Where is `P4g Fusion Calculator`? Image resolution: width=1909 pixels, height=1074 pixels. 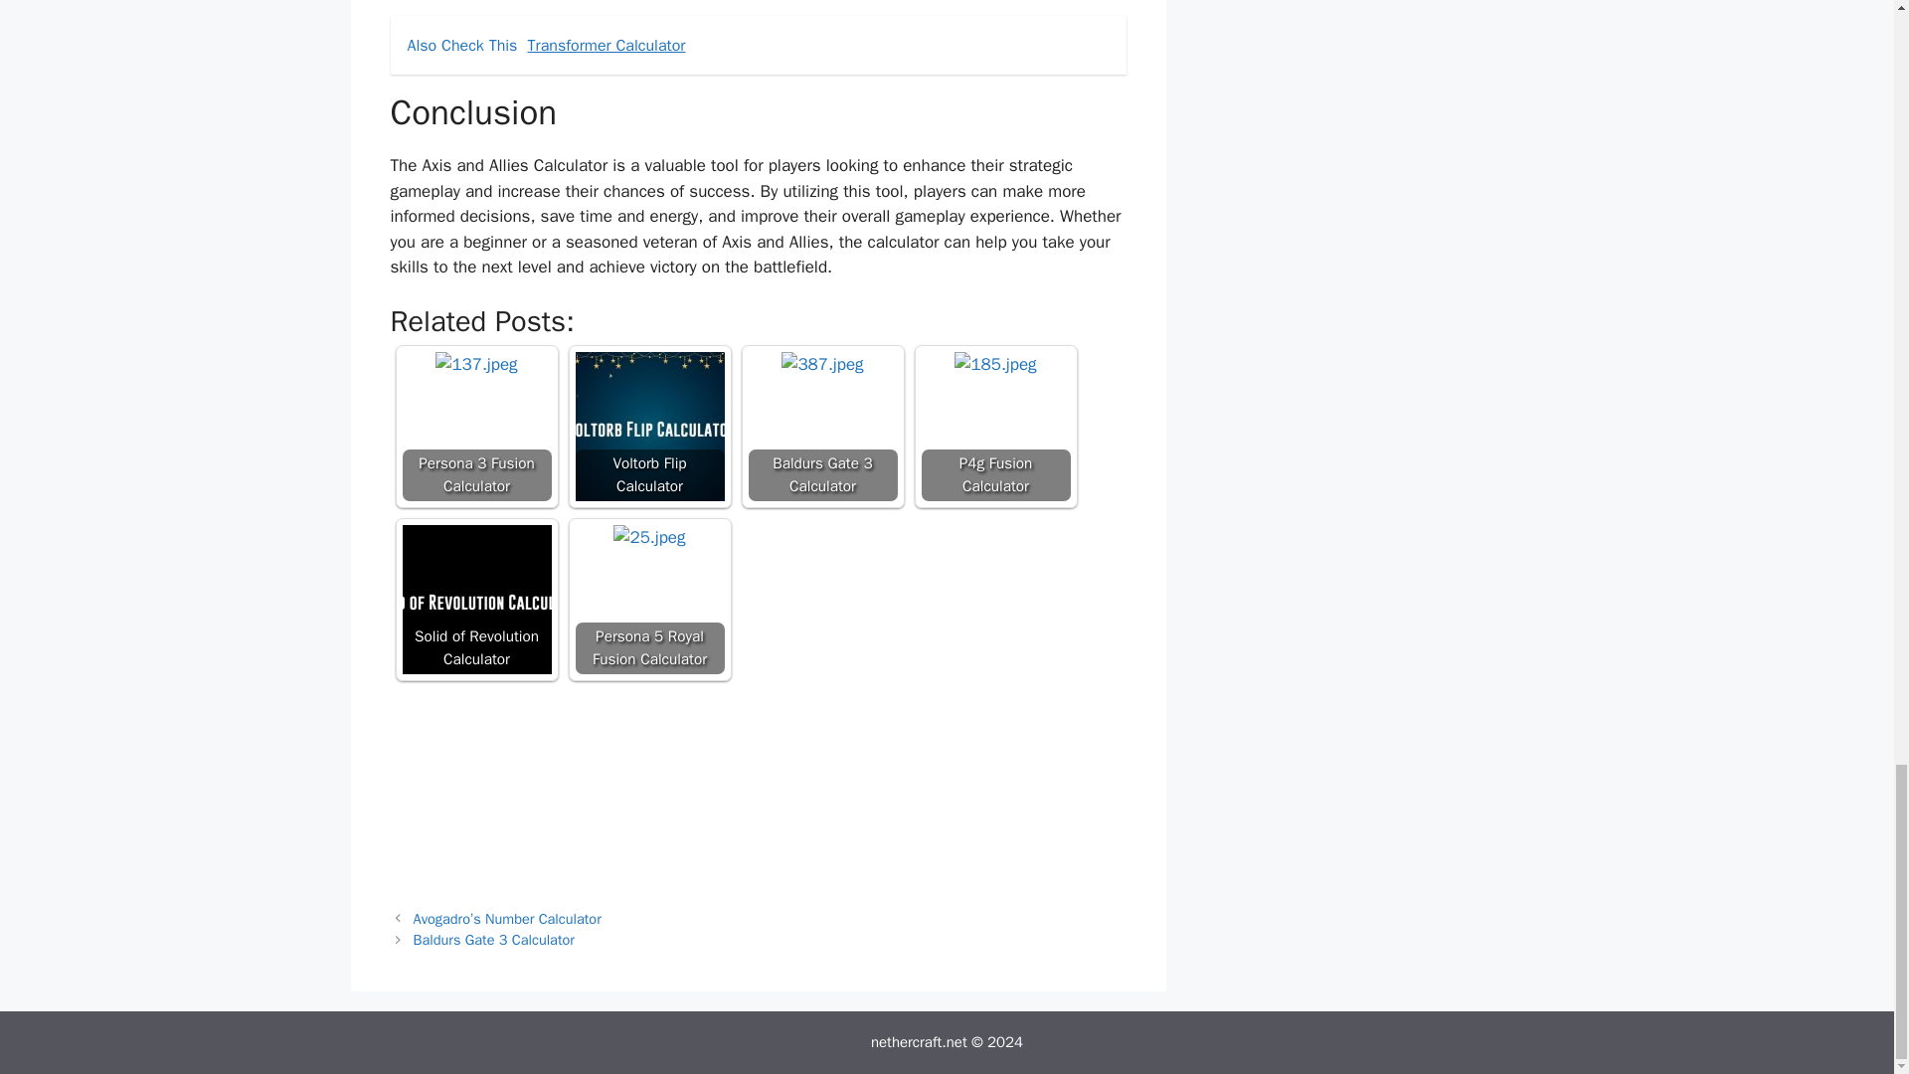 P4g Fusion Calculator is located at coordinates (994, 427).